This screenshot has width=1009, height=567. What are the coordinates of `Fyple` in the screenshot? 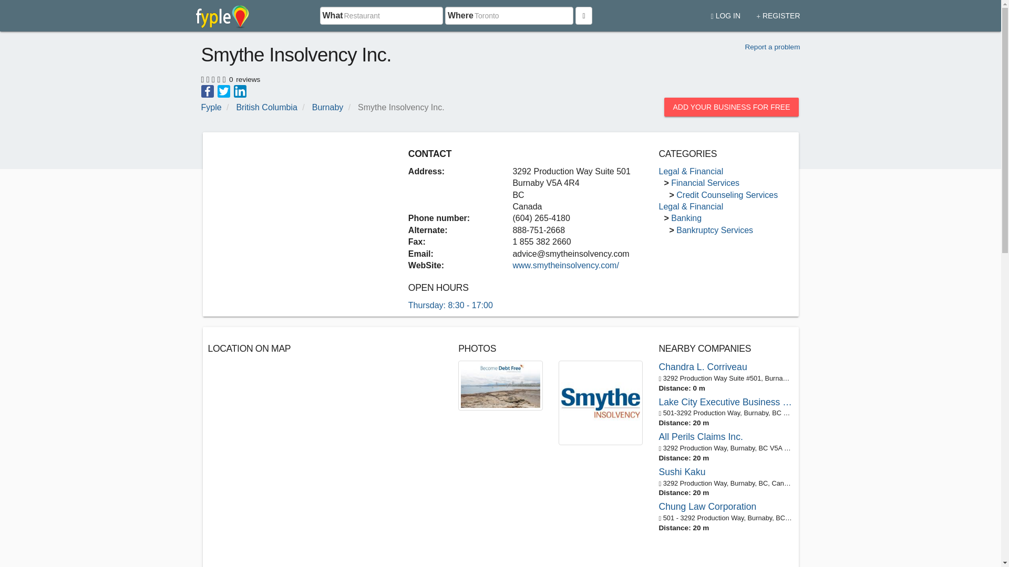 It's located at (211, 107).